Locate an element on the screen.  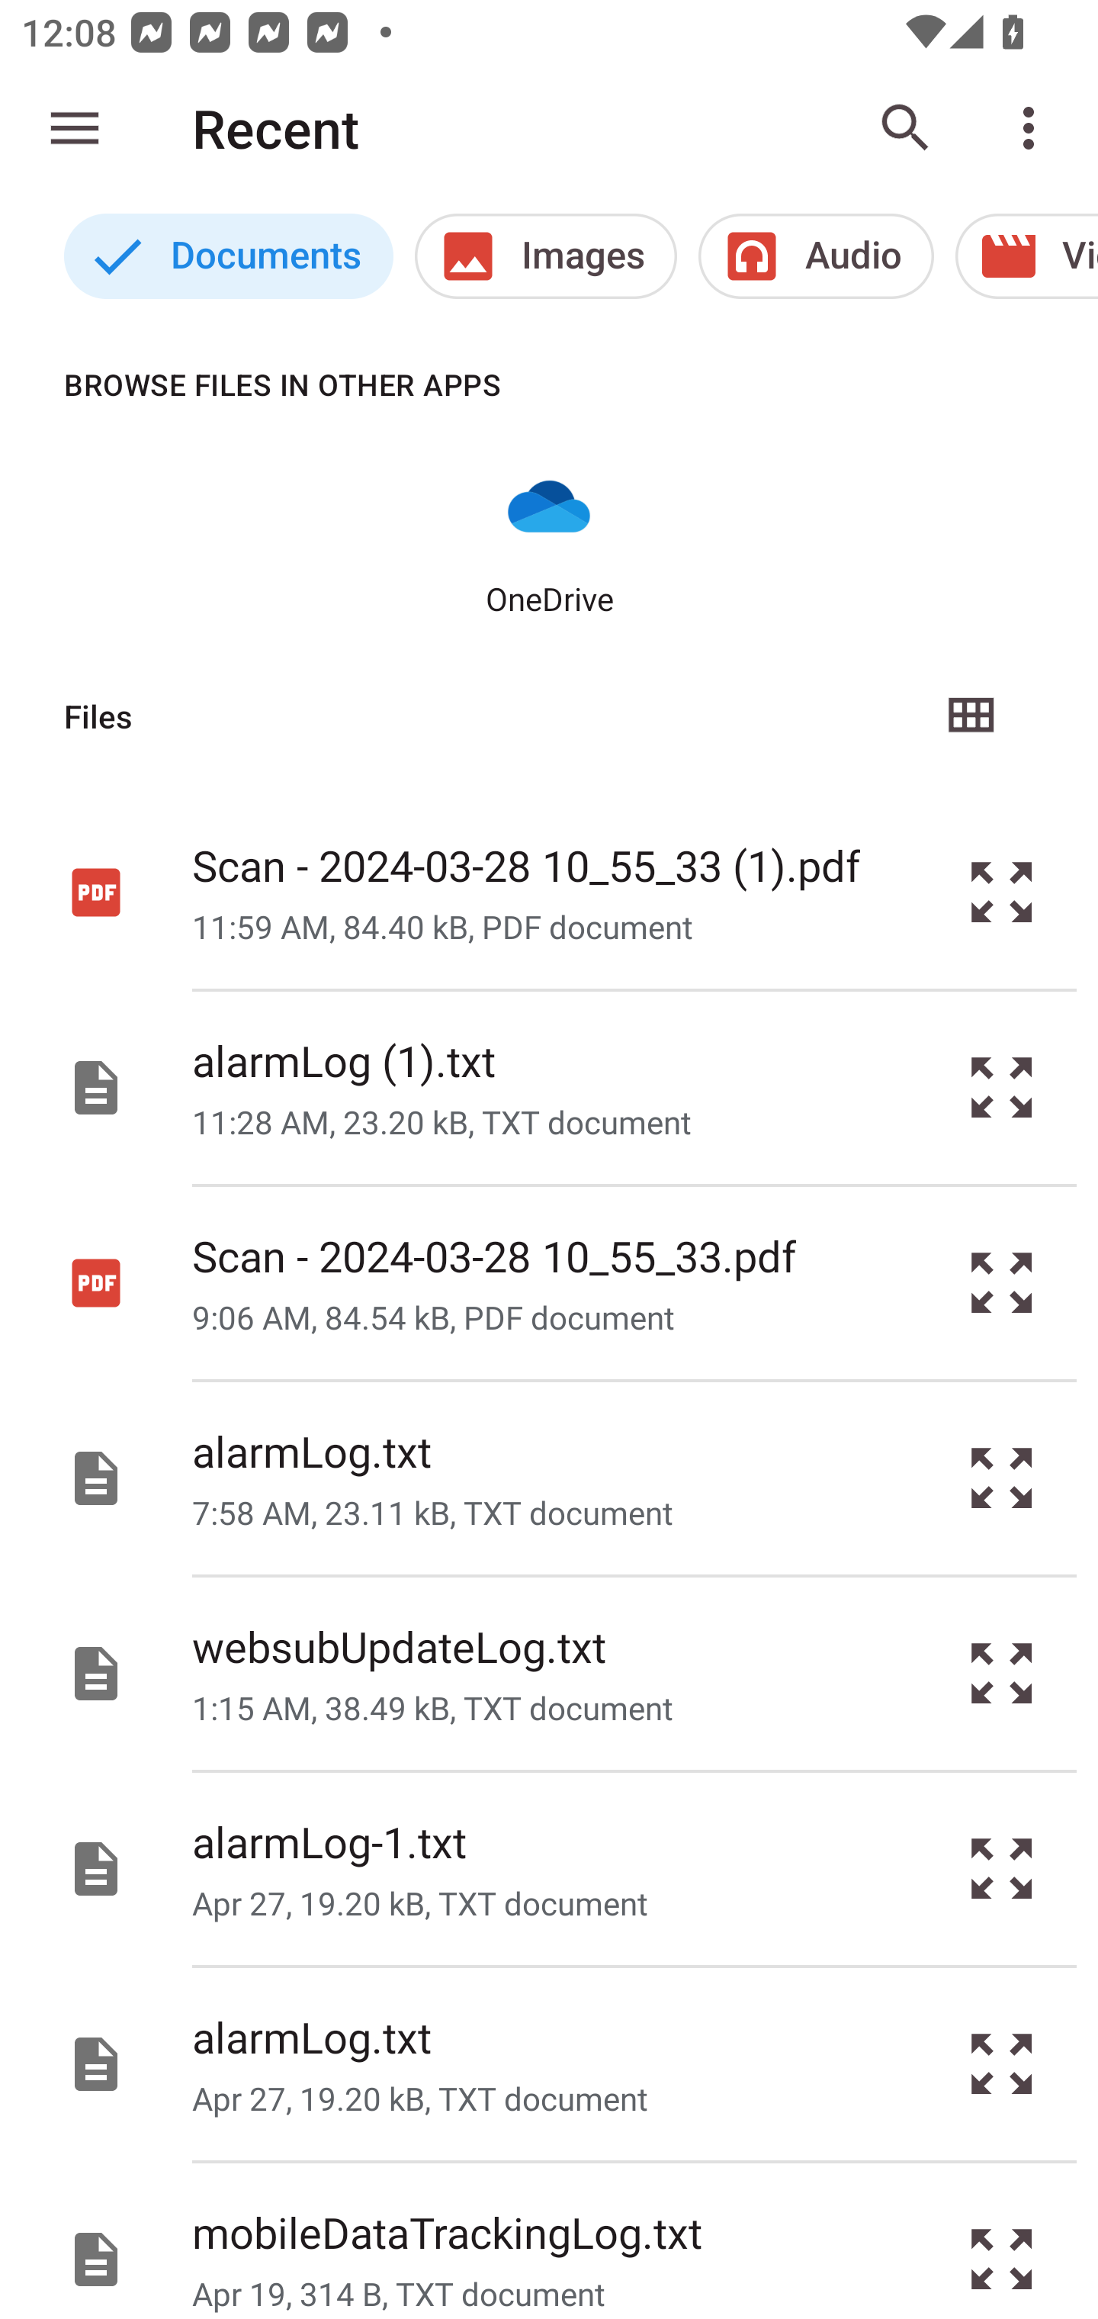
Audio is located at coordinates (816, 256).